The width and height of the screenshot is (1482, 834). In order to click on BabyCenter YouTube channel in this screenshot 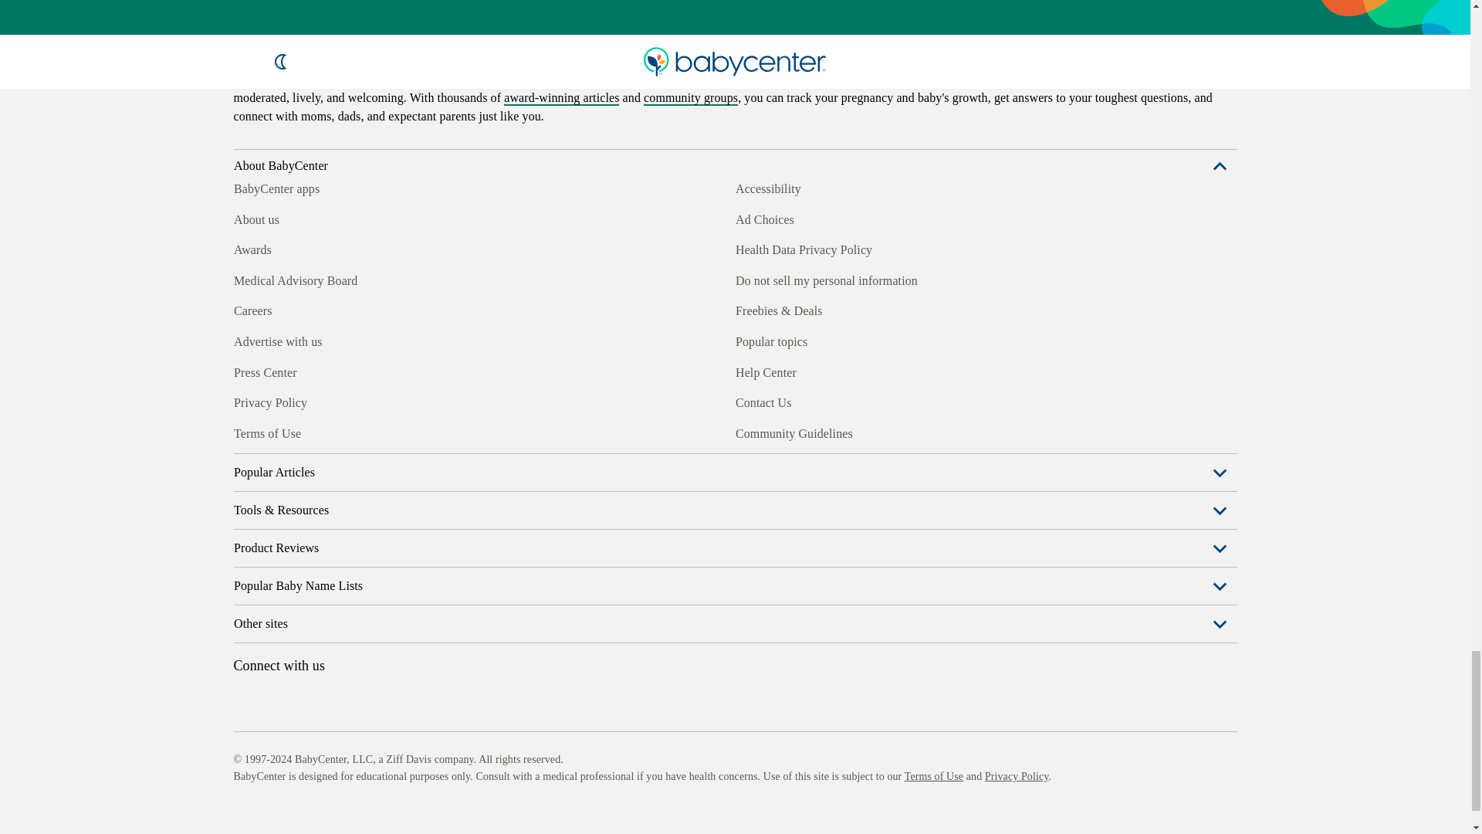, I will do `click(350, 472)`.